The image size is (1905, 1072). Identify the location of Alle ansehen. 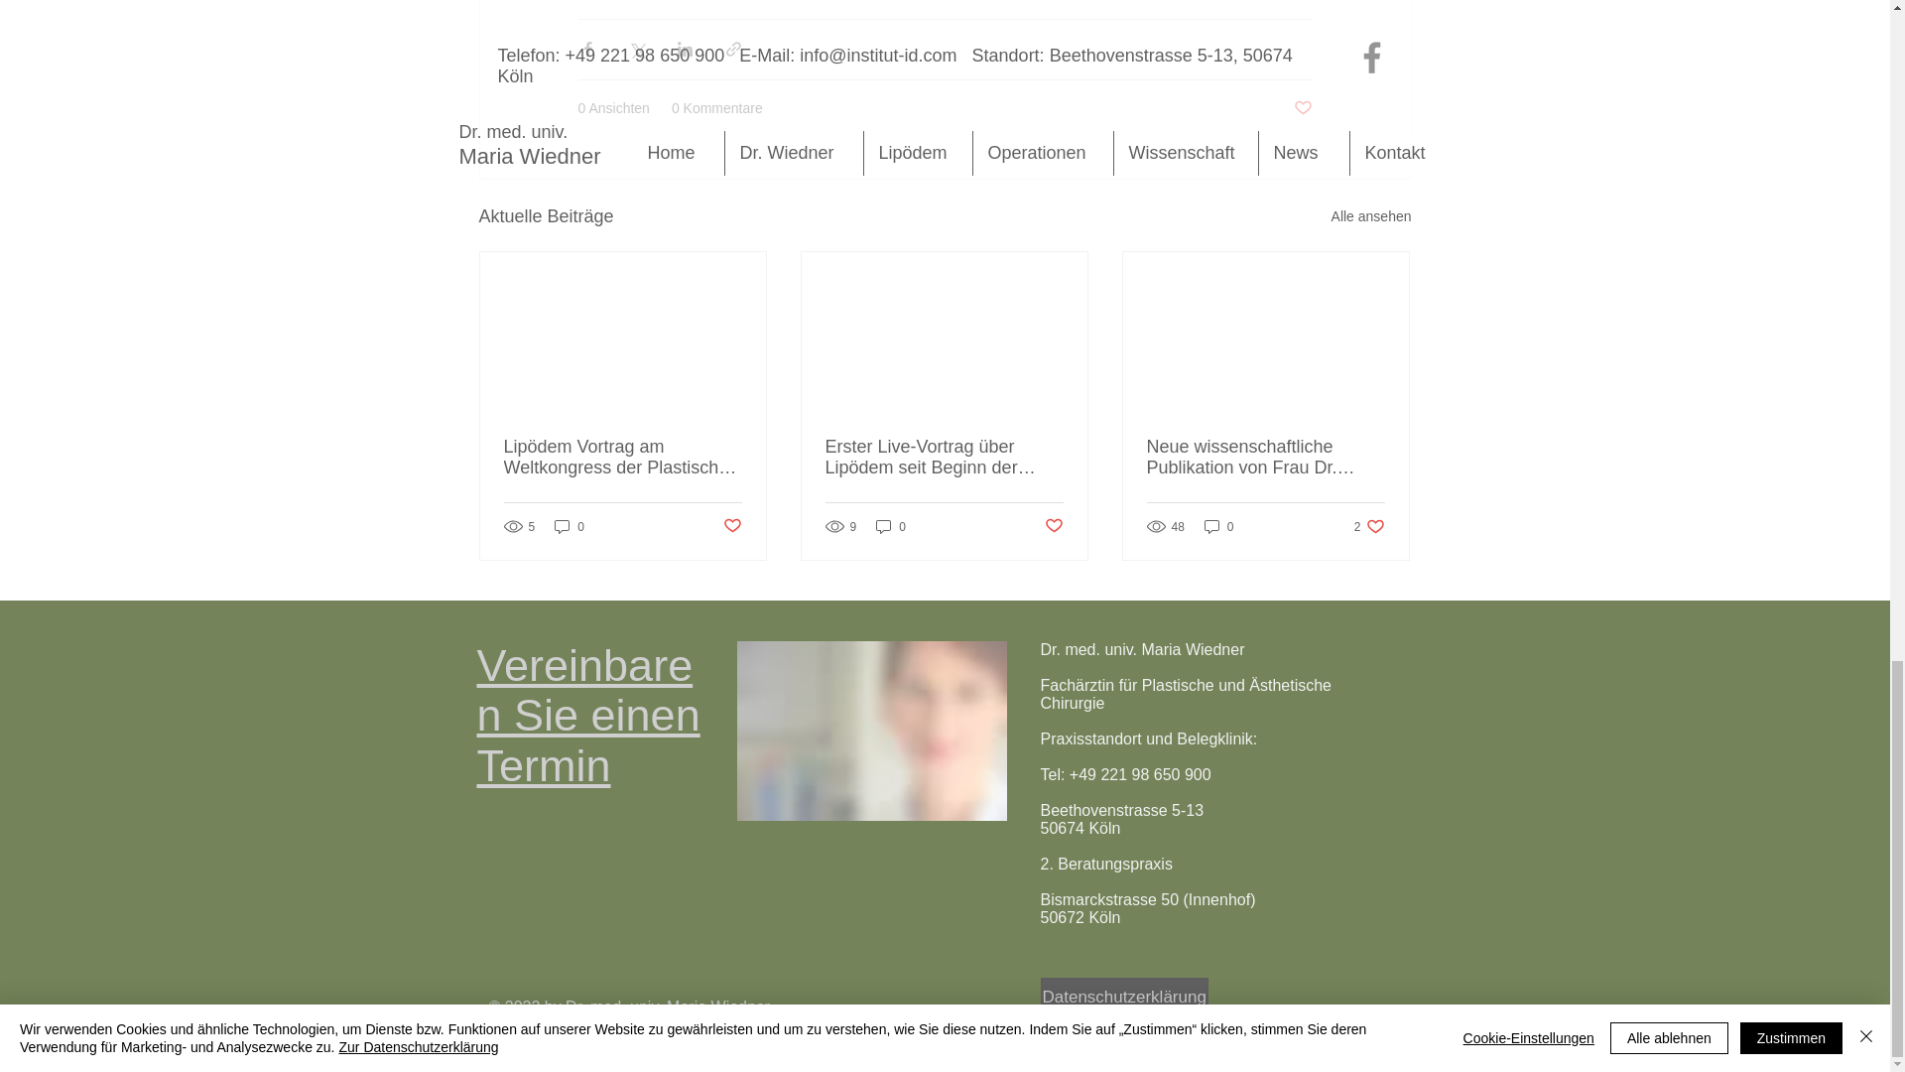
(1371, 216).